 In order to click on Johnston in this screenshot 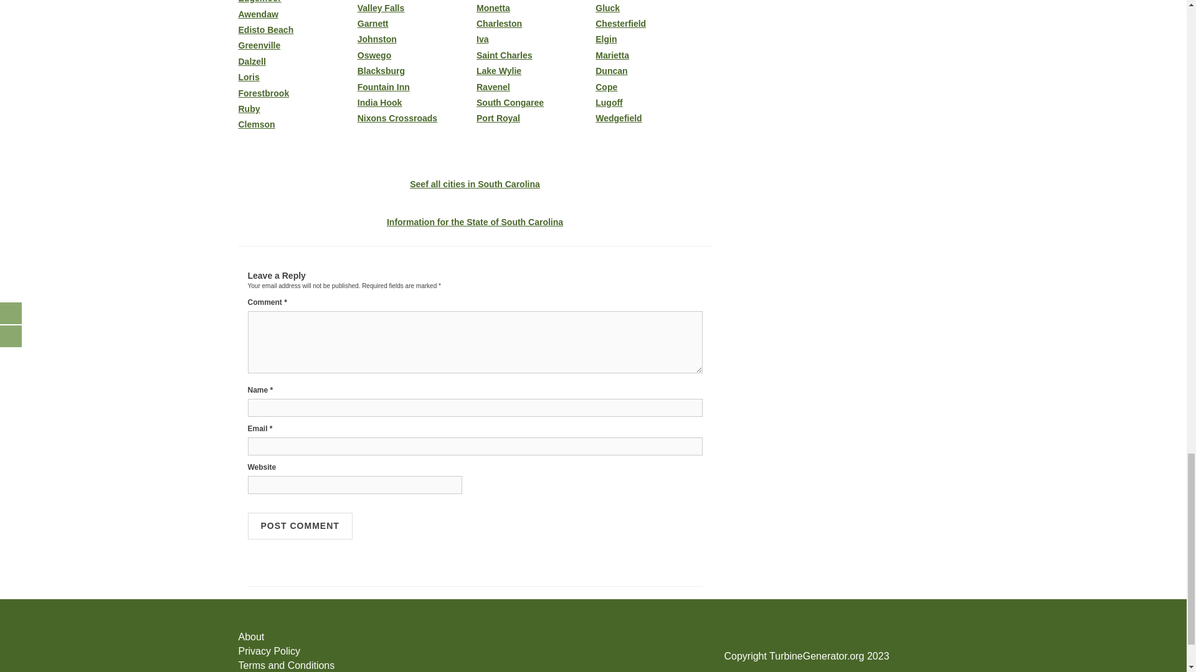, I will do `click(415, 40)`.